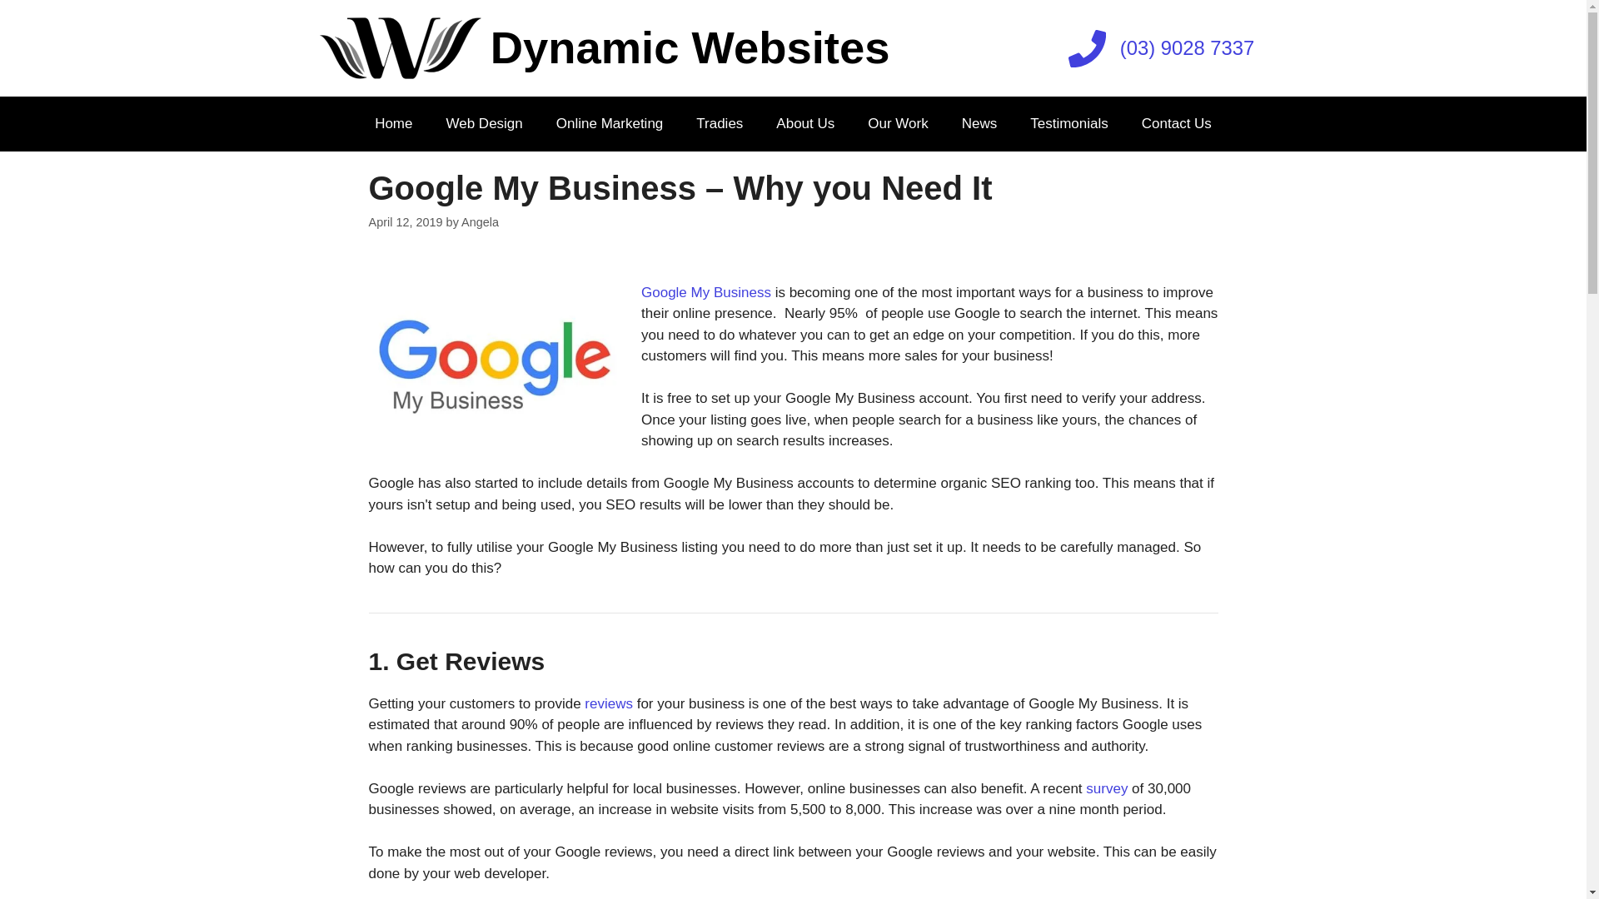 This screenshot has height=899, width=1599. I want to click on About Us, so click(805, 124).